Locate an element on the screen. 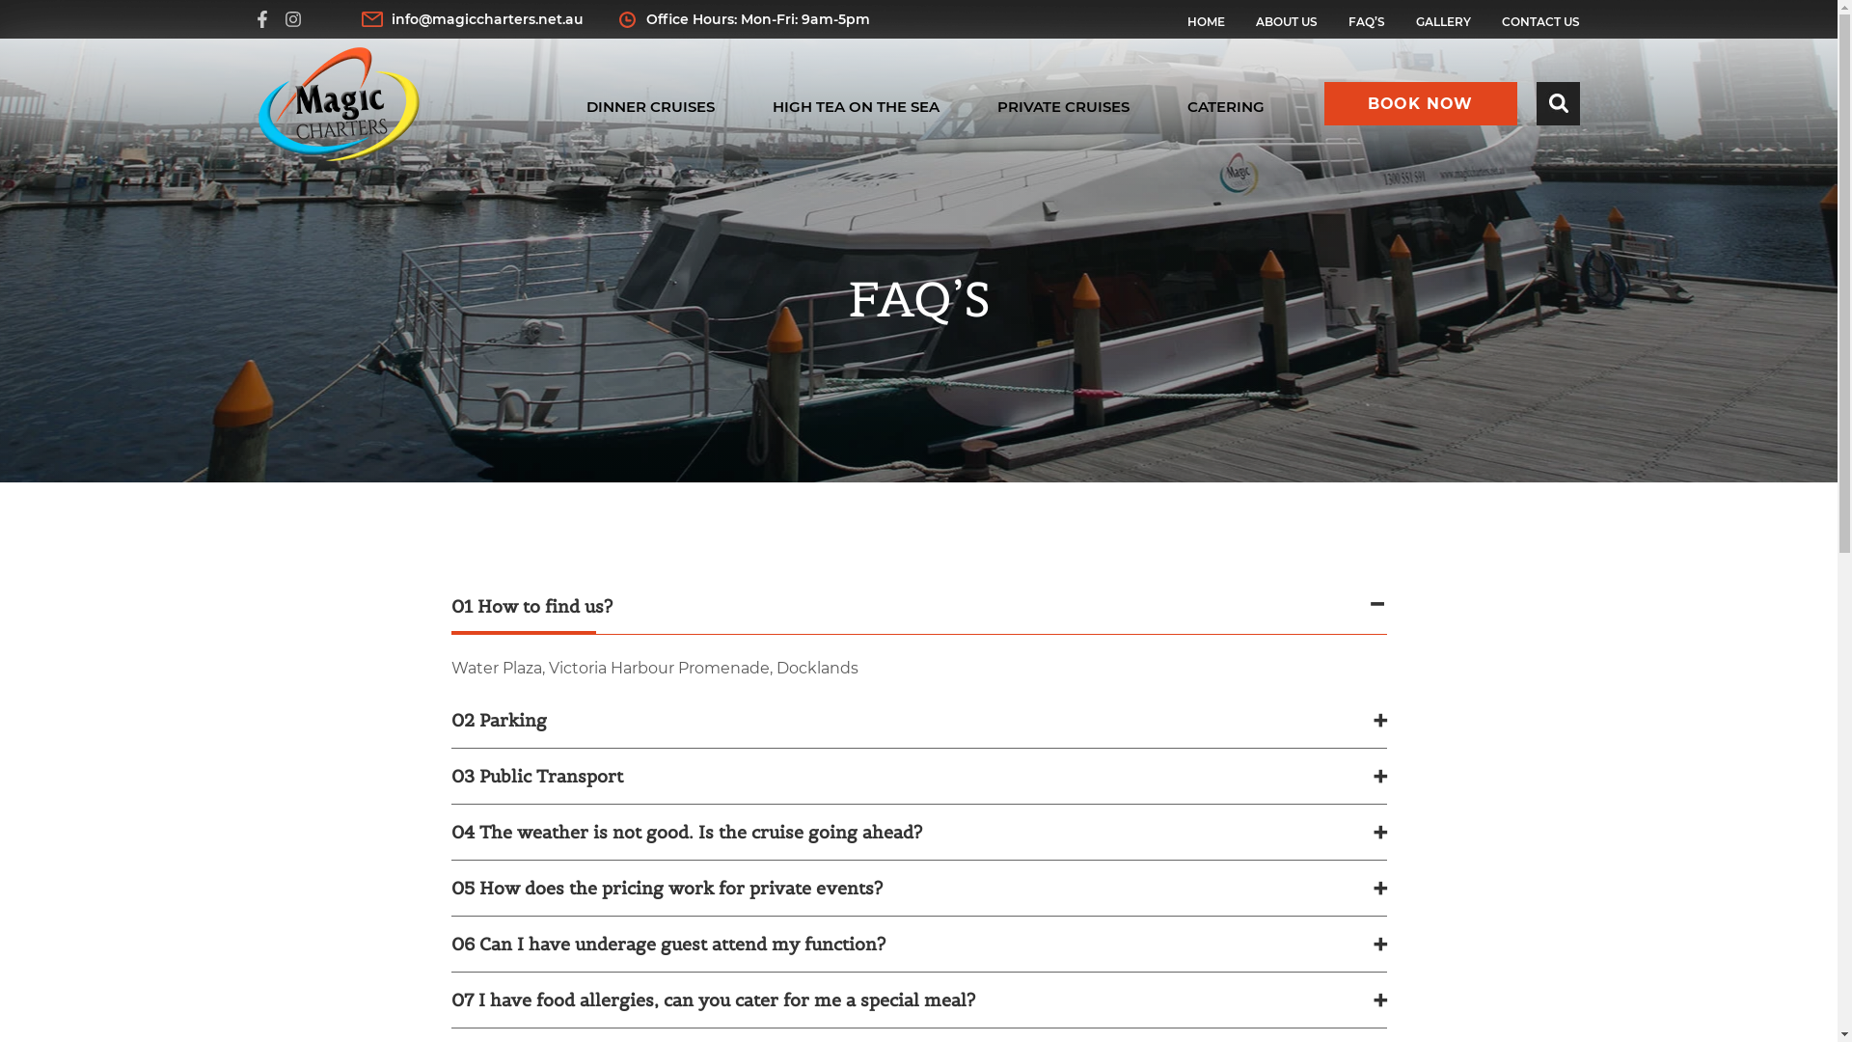 The width and height of the screenshot is (1852, 1042). 01 How to find us? is located at coordinates (919, 607).